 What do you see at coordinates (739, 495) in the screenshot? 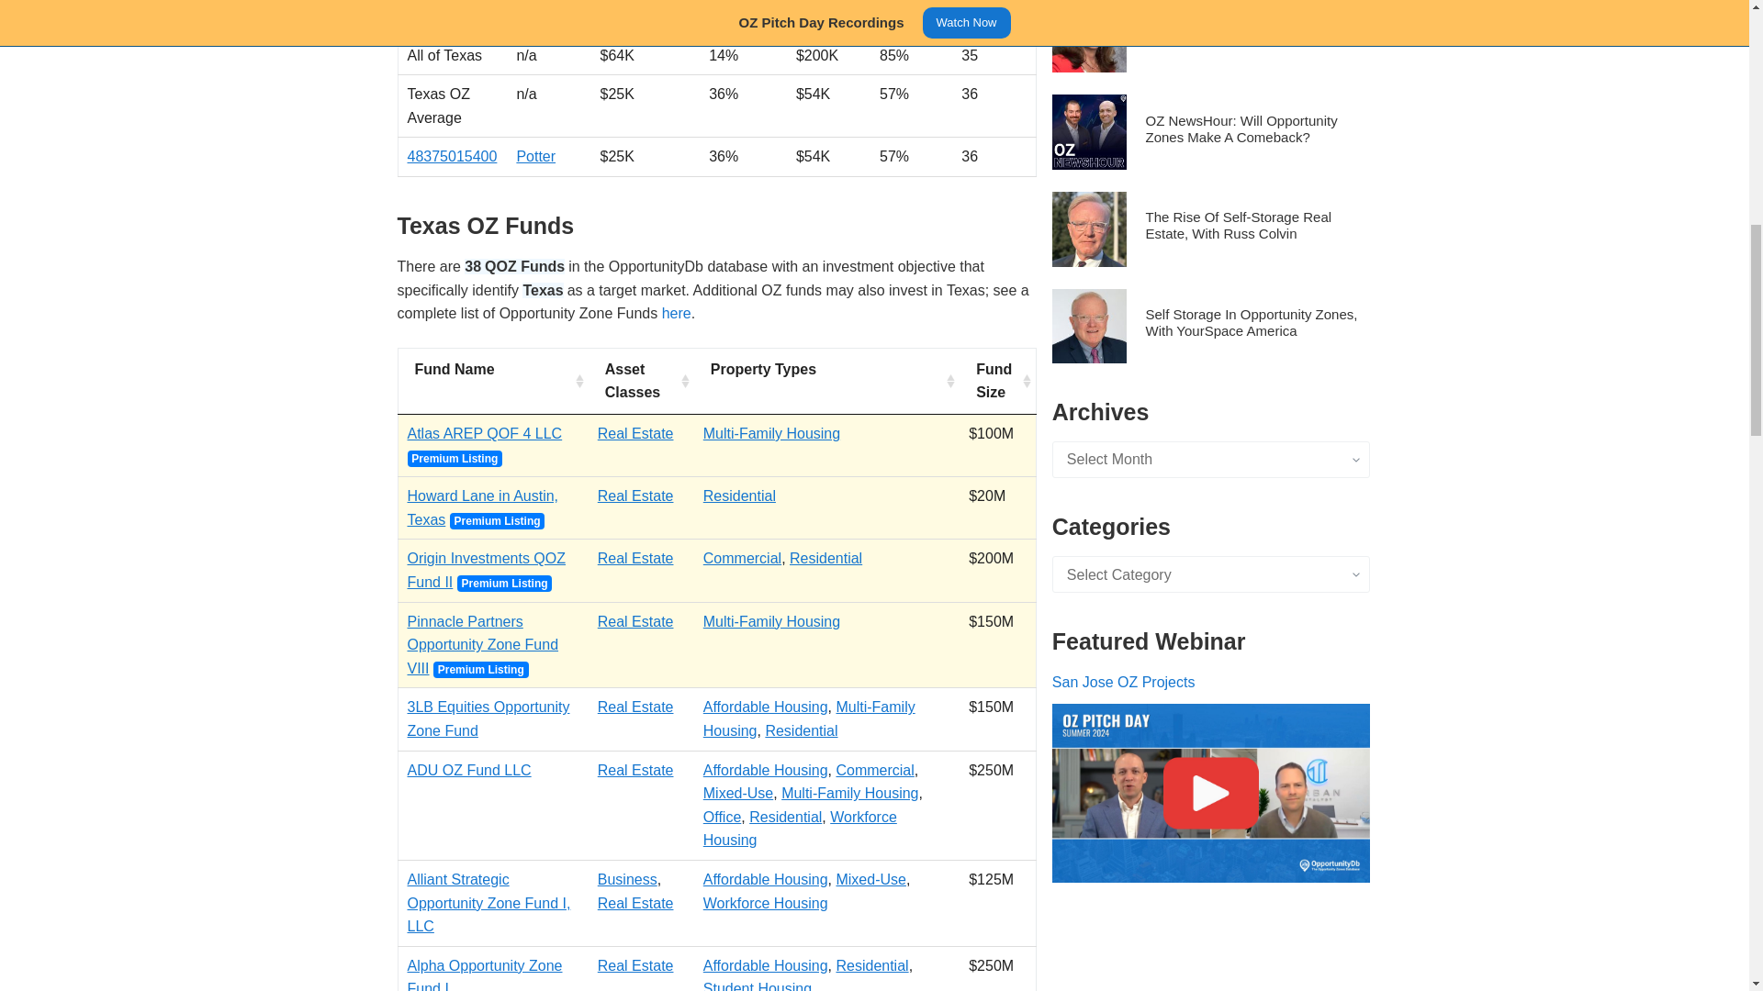
I see `Residential` at bounding box center [739, 495].